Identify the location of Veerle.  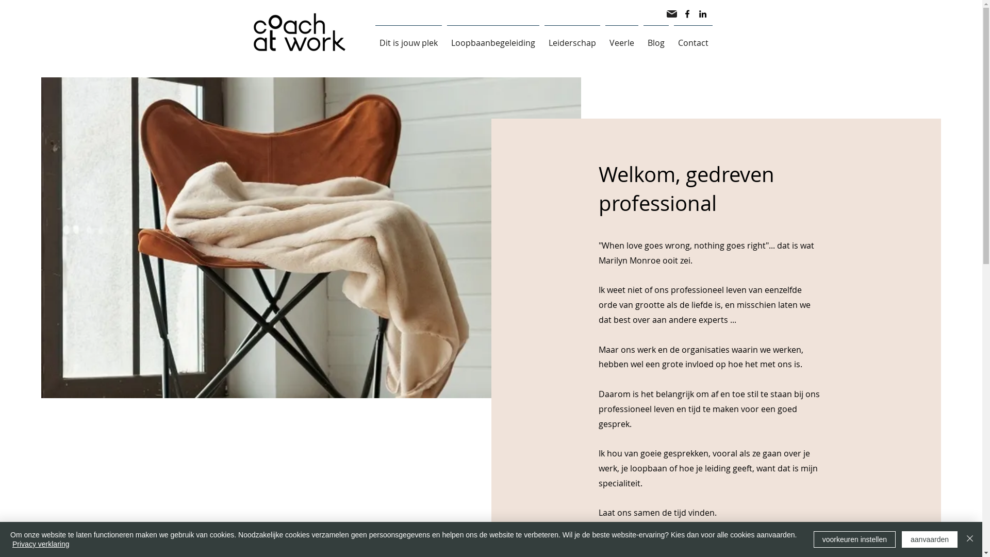
(621, 38).